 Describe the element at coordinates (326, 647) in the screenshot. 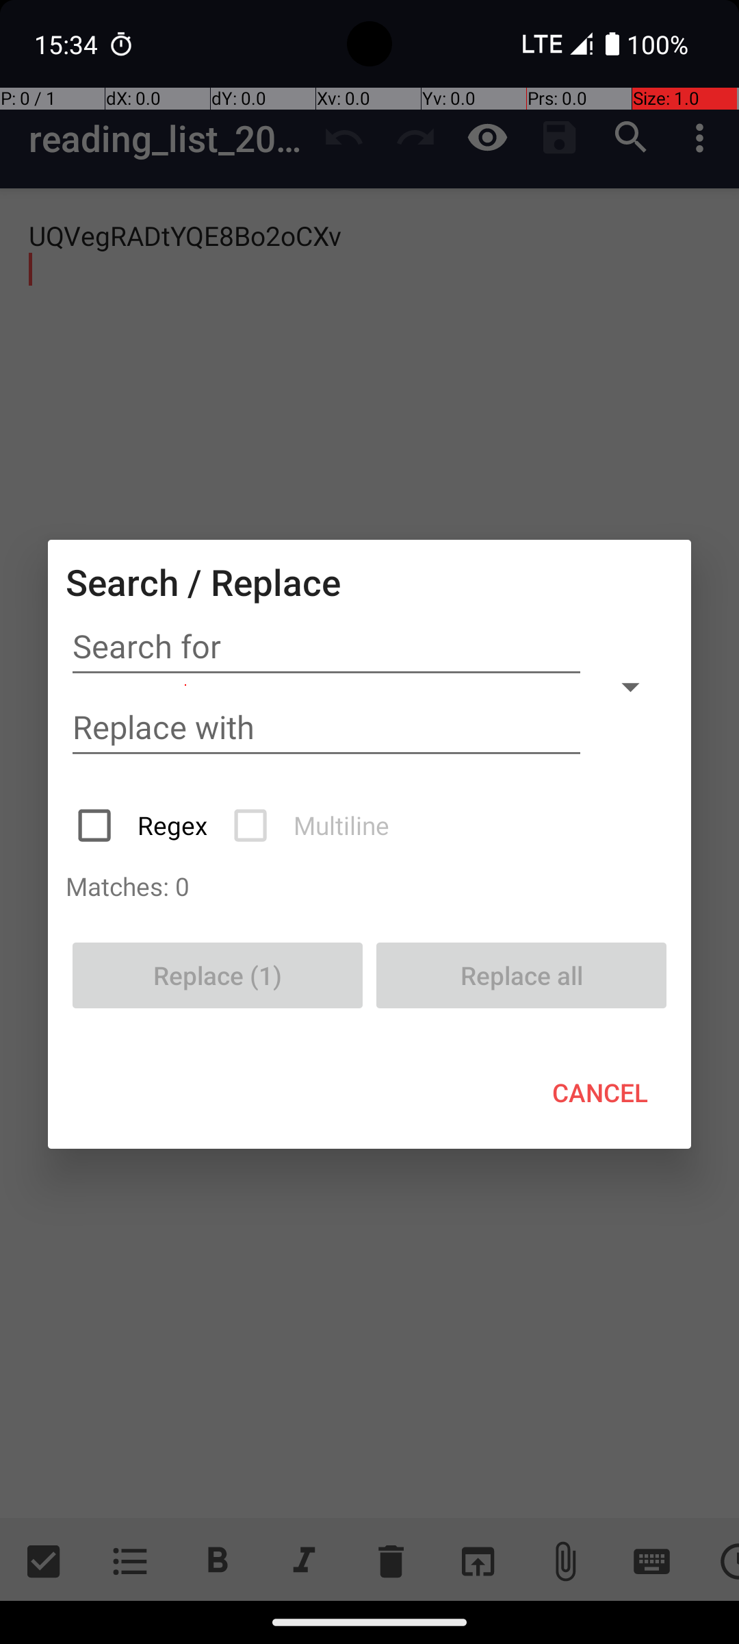

I see `Search for` at that location.